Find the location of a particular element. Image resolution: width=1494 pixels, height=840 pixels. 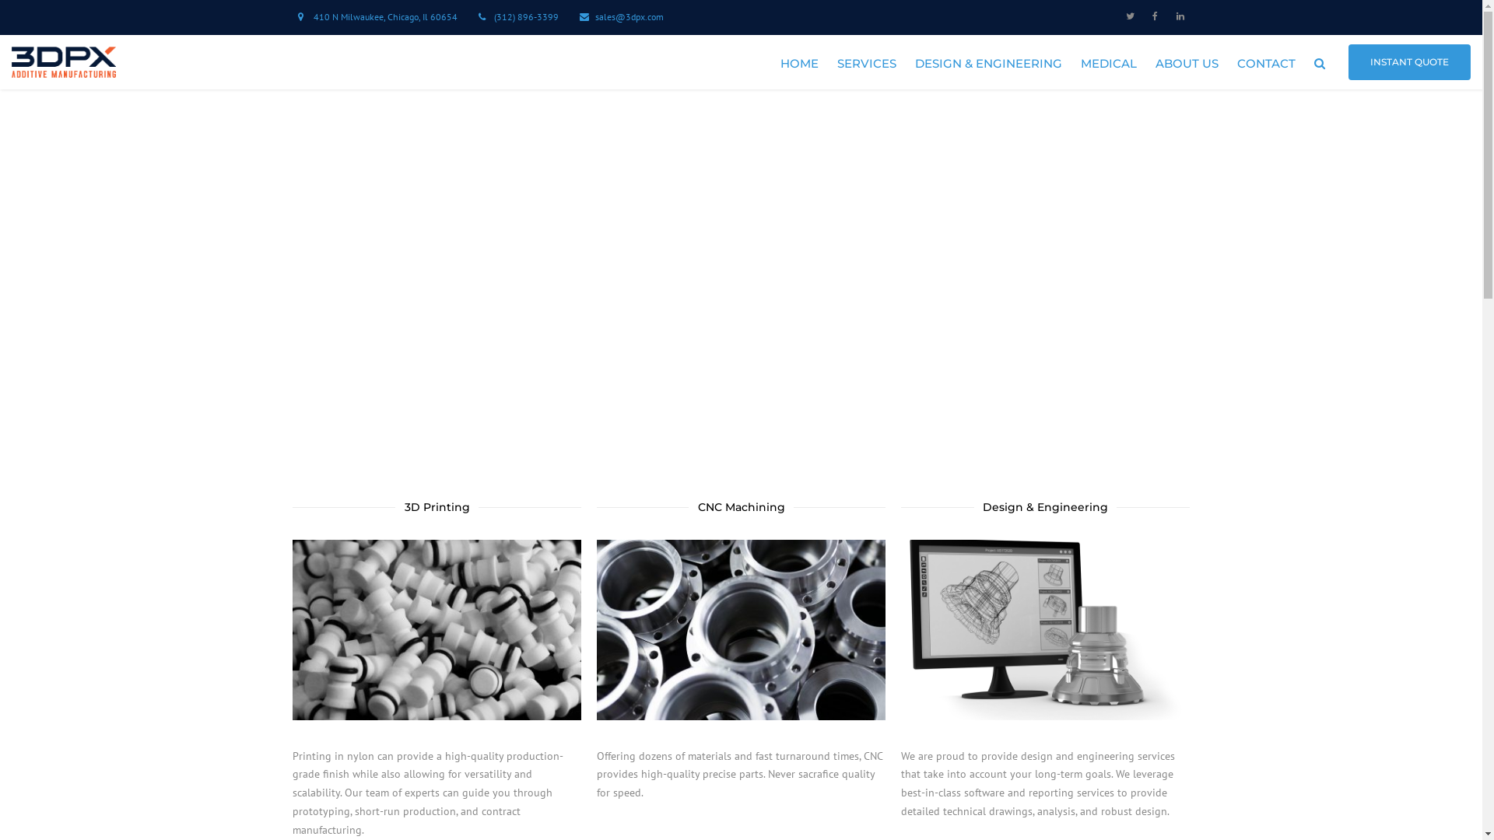

(312) 896-3399 is located at coordinates (526, 17).